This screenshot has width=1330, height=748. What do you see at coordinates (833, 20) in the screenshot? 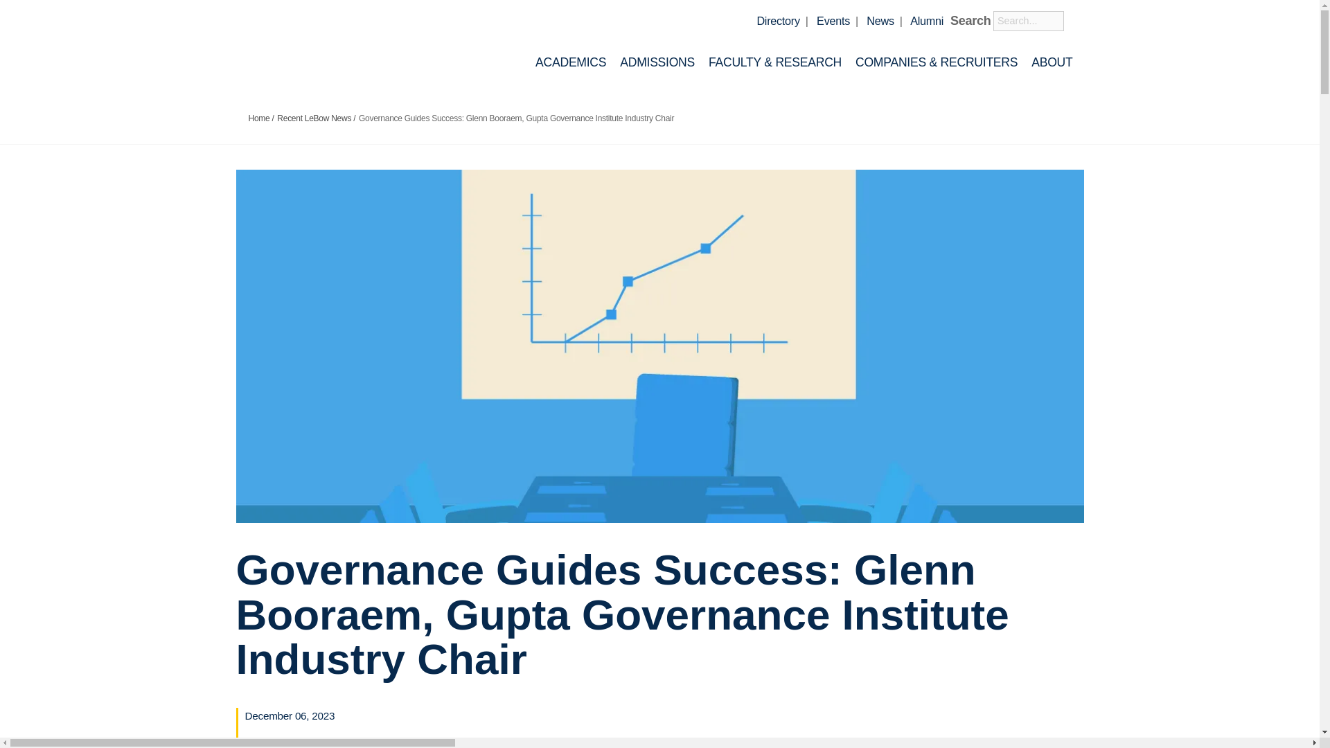
I see `Upcoming events at LeBow College of Business` at bounding box center [833, 20].